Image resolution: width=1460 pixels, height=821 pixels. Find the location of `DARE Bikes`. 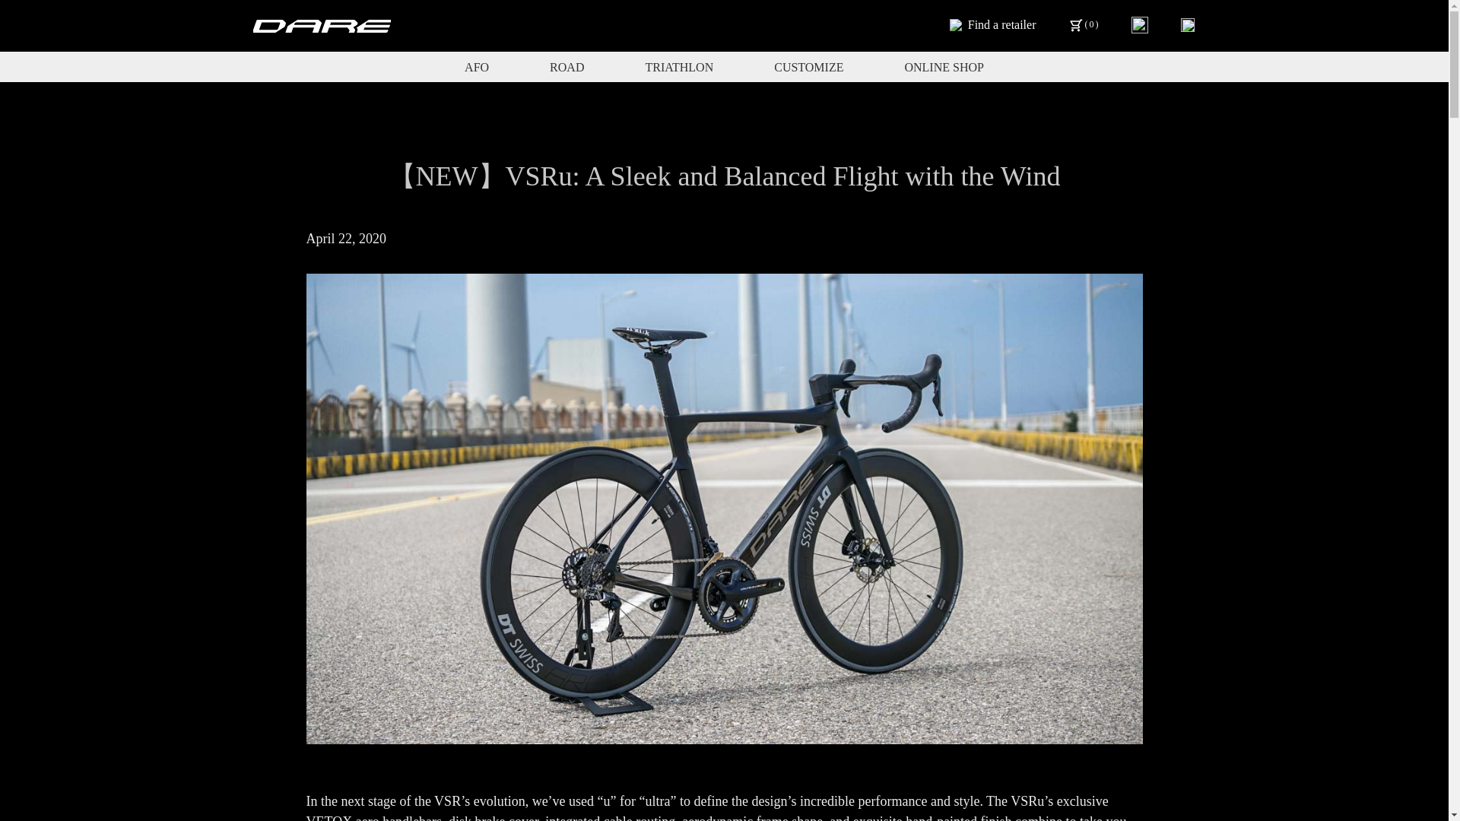

DARE Bikes is located at coordinates (322, 26).